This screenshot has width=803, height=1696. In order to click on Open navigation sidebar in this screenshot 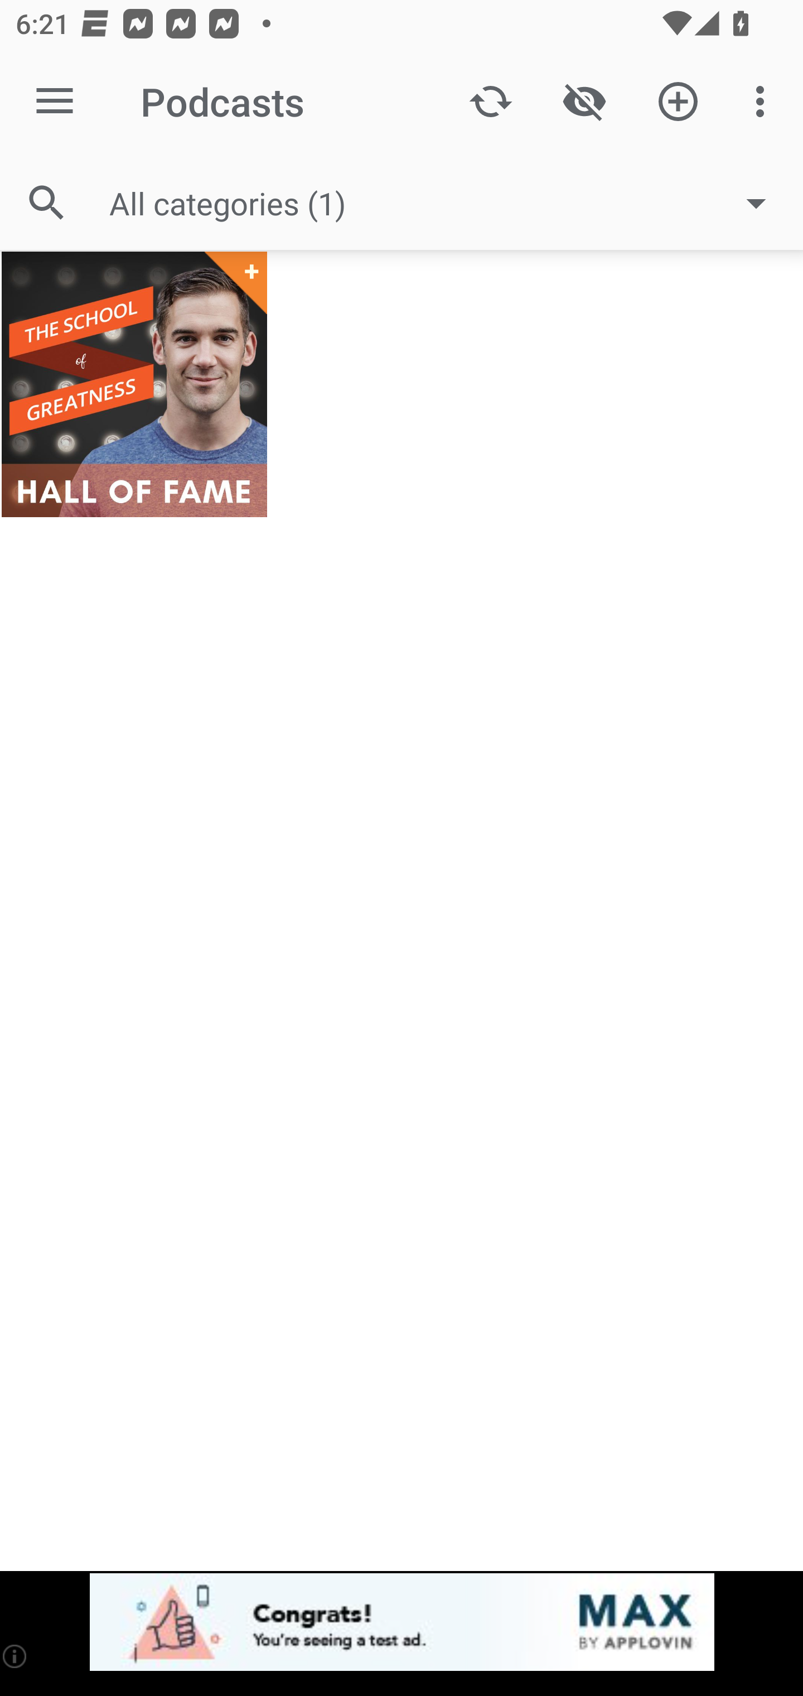, I will do `click(55, 102)`.